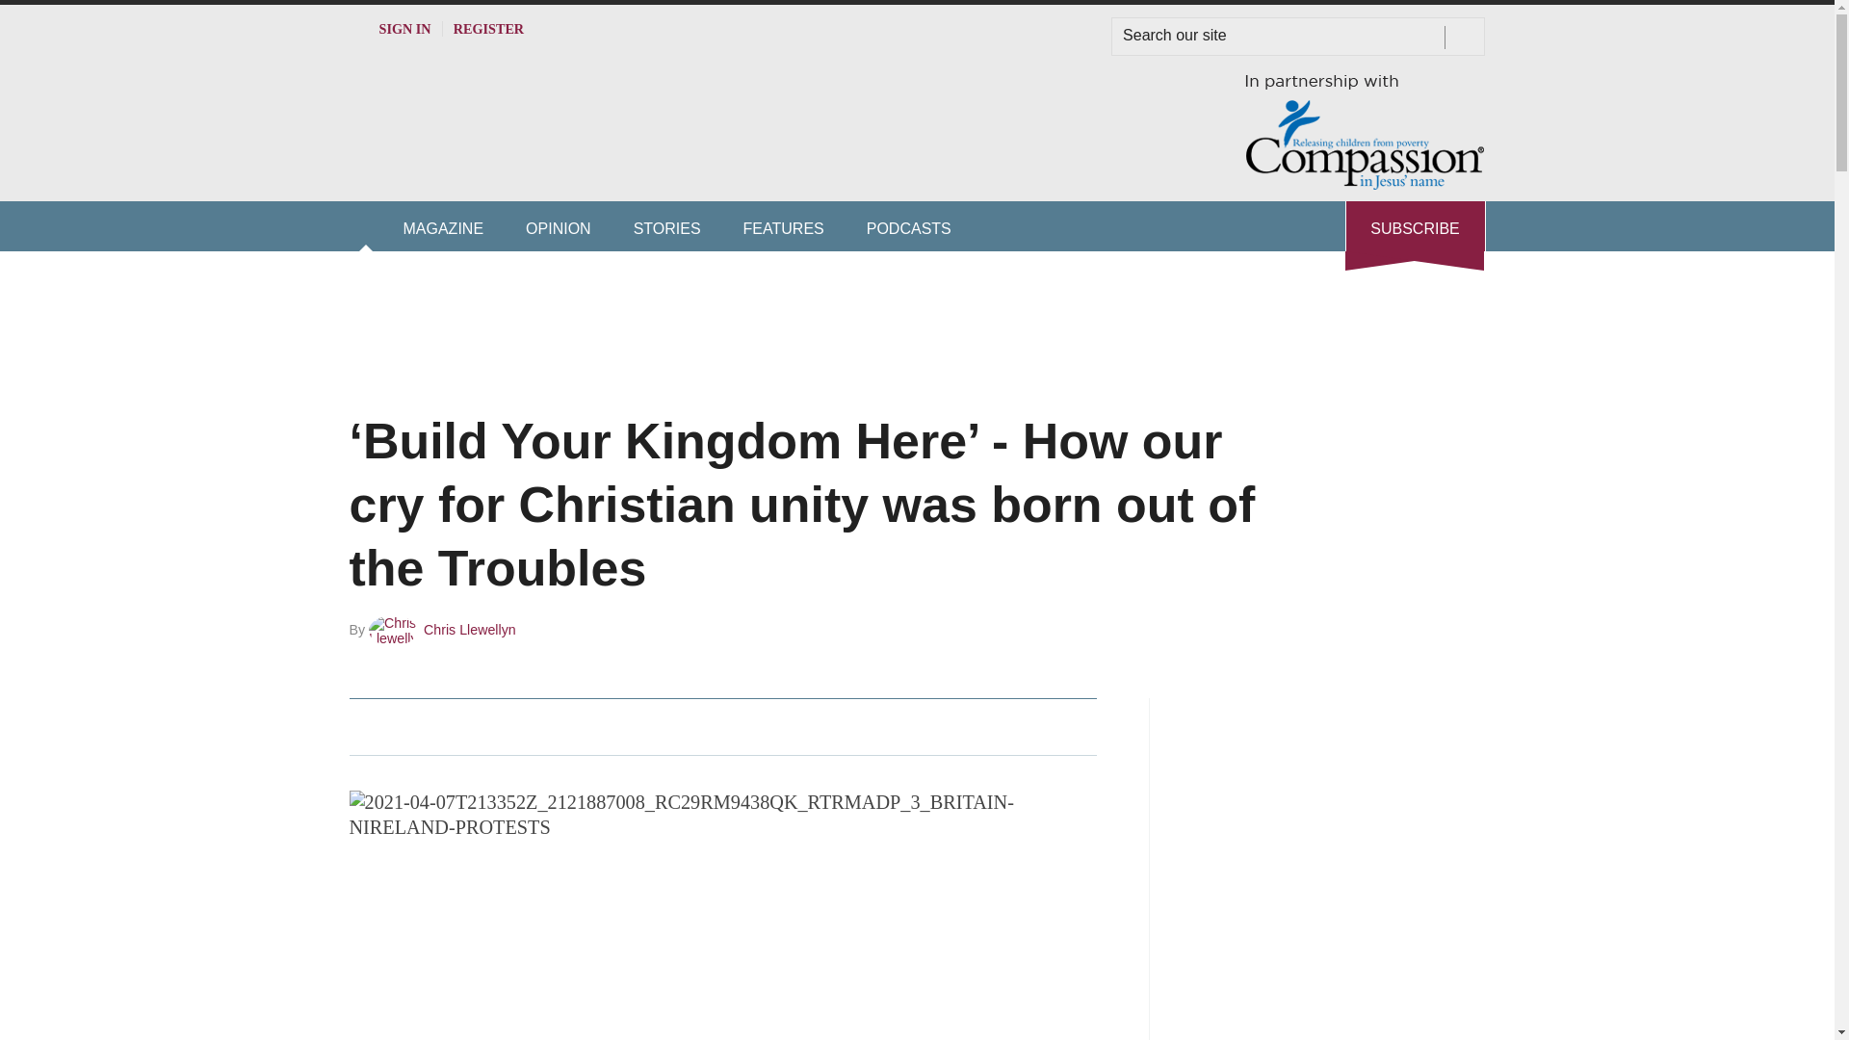 The width and height of the screenshot is (1849, 1040). What do you see at coordinates (366, 726) in the screenshot?
I see `Share this on Facebook` at bounding box center [366, 726].